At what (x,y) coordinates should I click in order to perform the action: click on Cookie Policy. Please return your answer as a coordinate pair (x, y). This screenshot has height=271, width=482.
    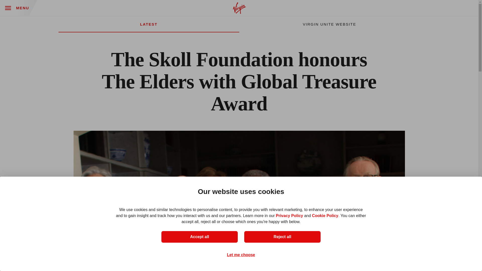
    Looking at the image, I should click on (325, 216).